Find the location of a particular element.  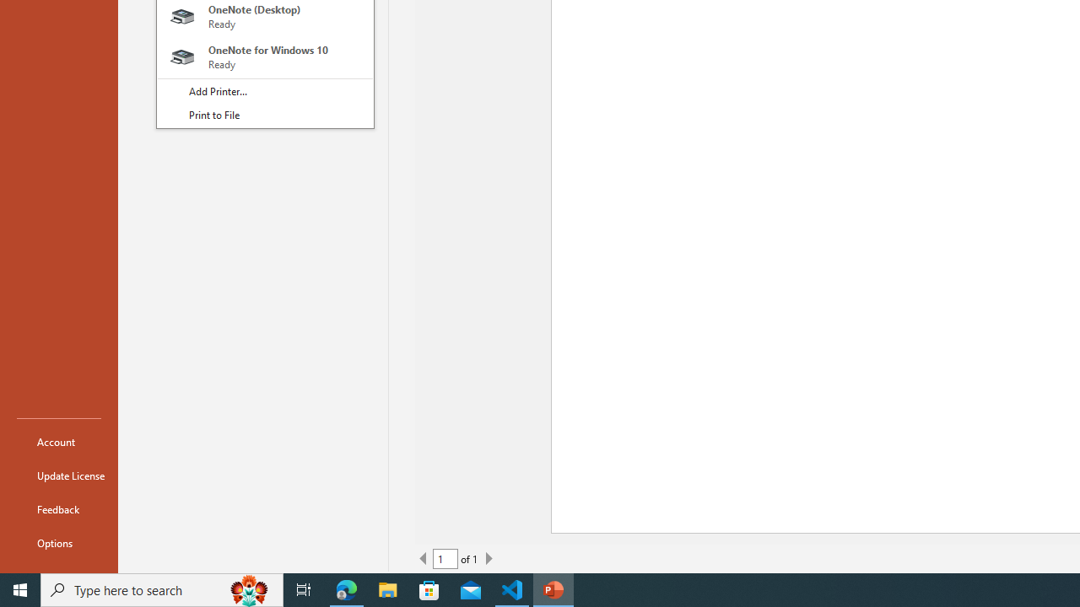

Next Page is located at coordinates (489, 558).